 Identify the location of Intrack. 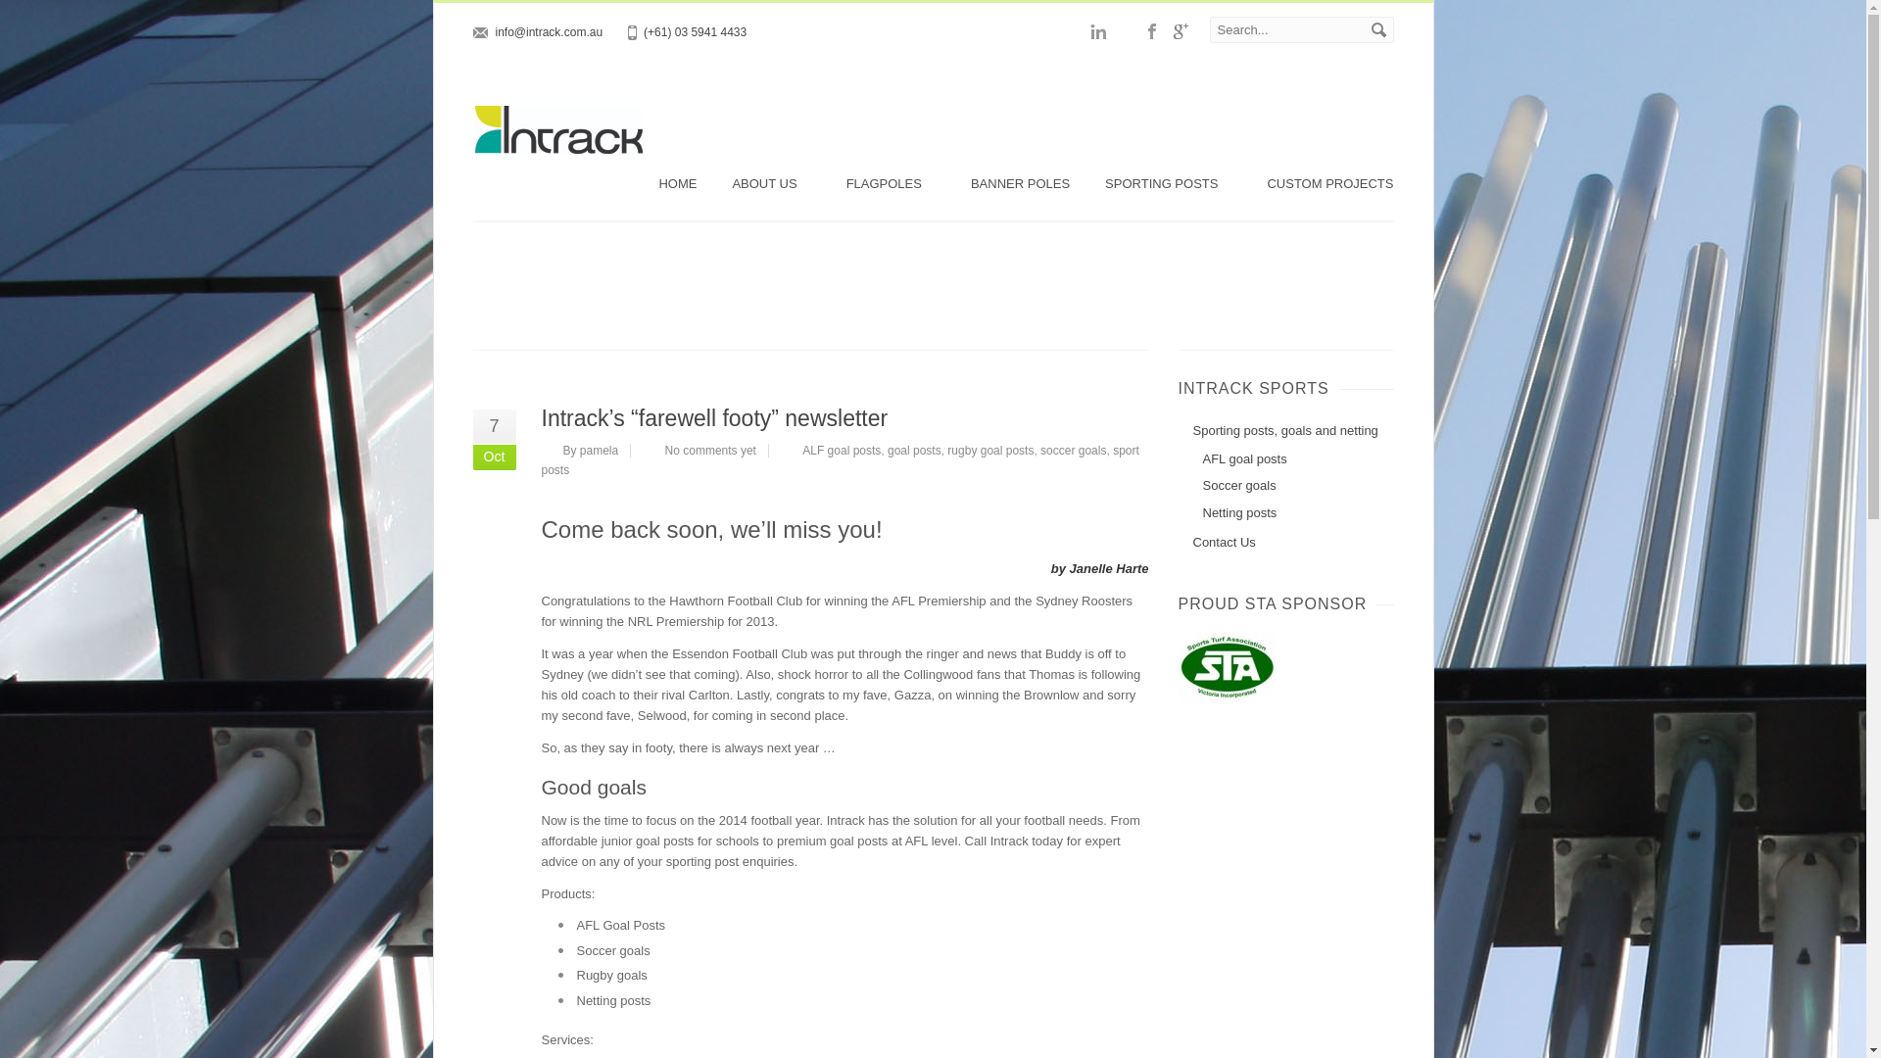
(556, 149).